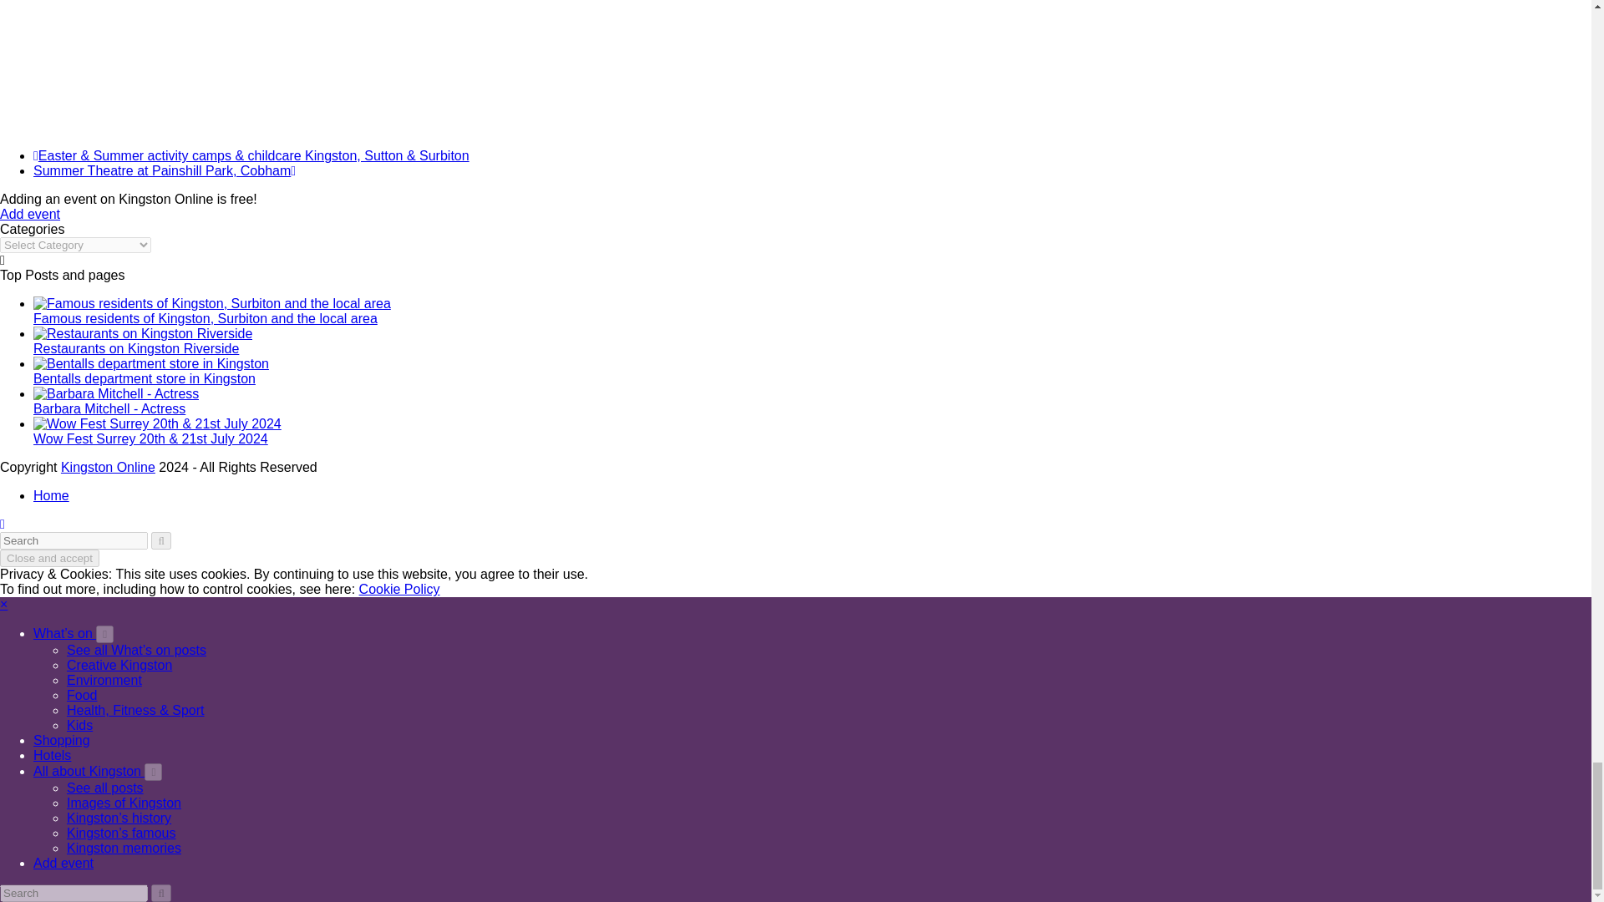  Describe the element at coordinates (136, 348) in the screenshot. I see `Restaurants on Kingston Riverside` at that location.